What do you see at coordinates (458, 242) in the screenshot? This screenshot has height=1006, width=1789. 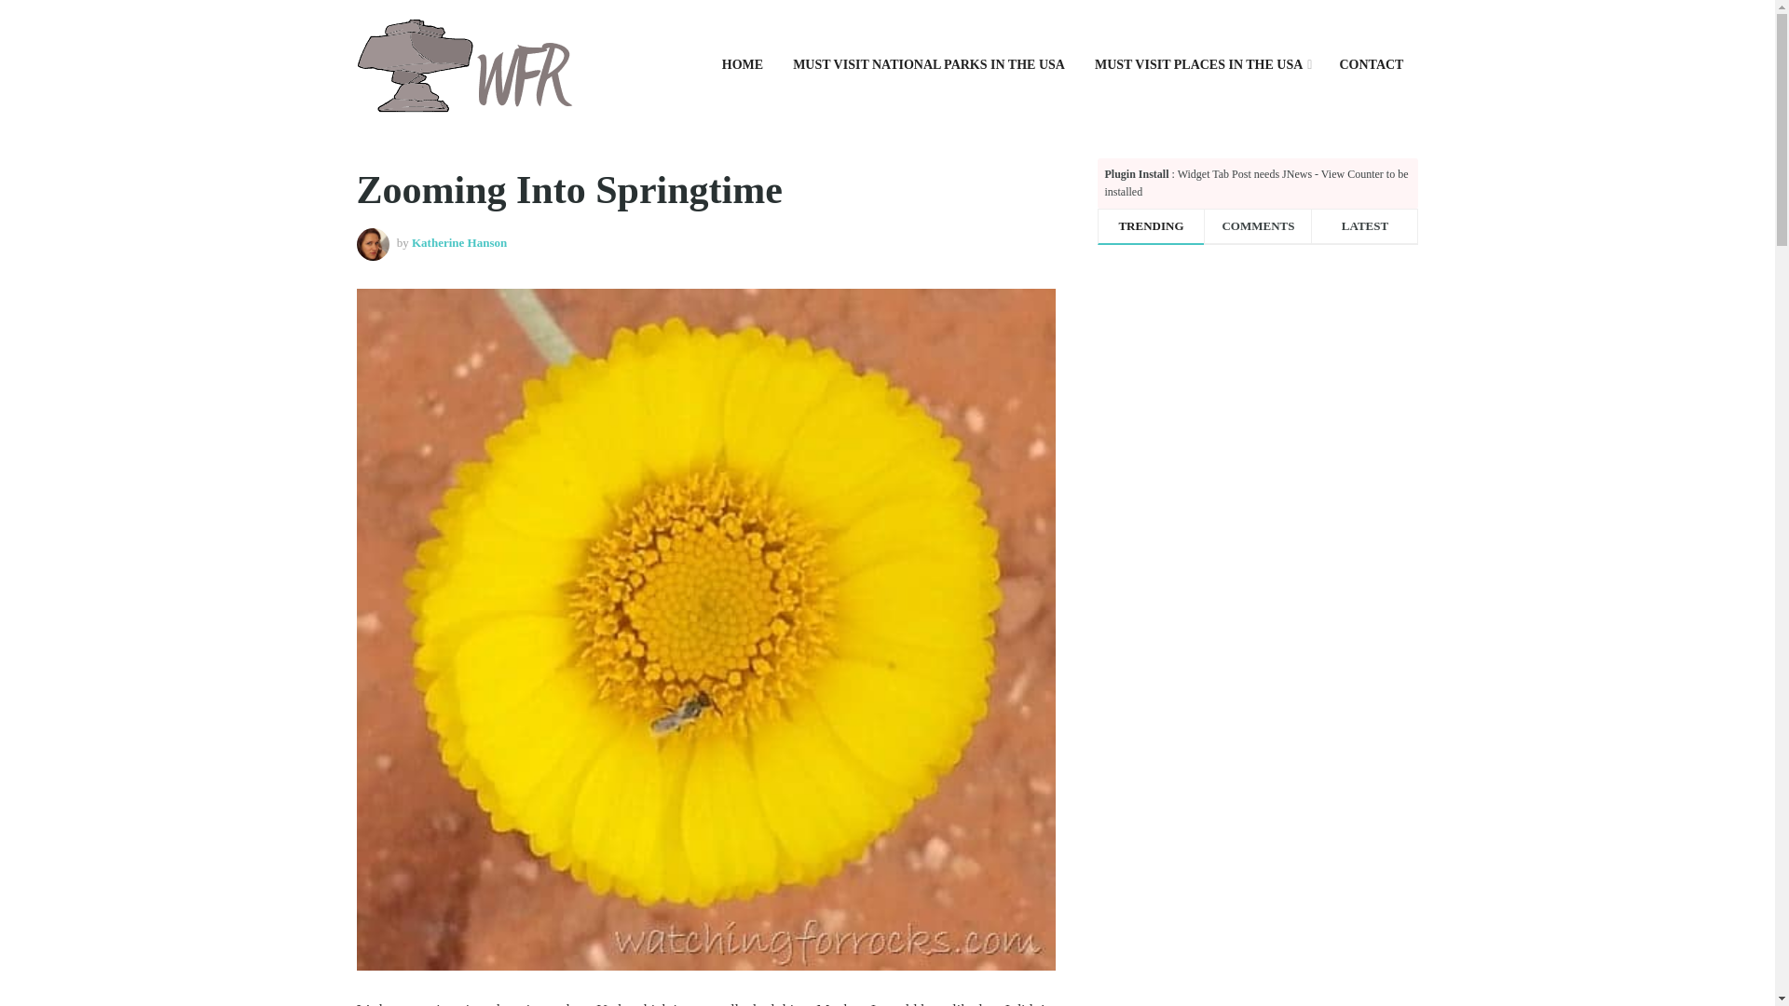 I see `Katherine Hanson` at bounding box center [458, 242].